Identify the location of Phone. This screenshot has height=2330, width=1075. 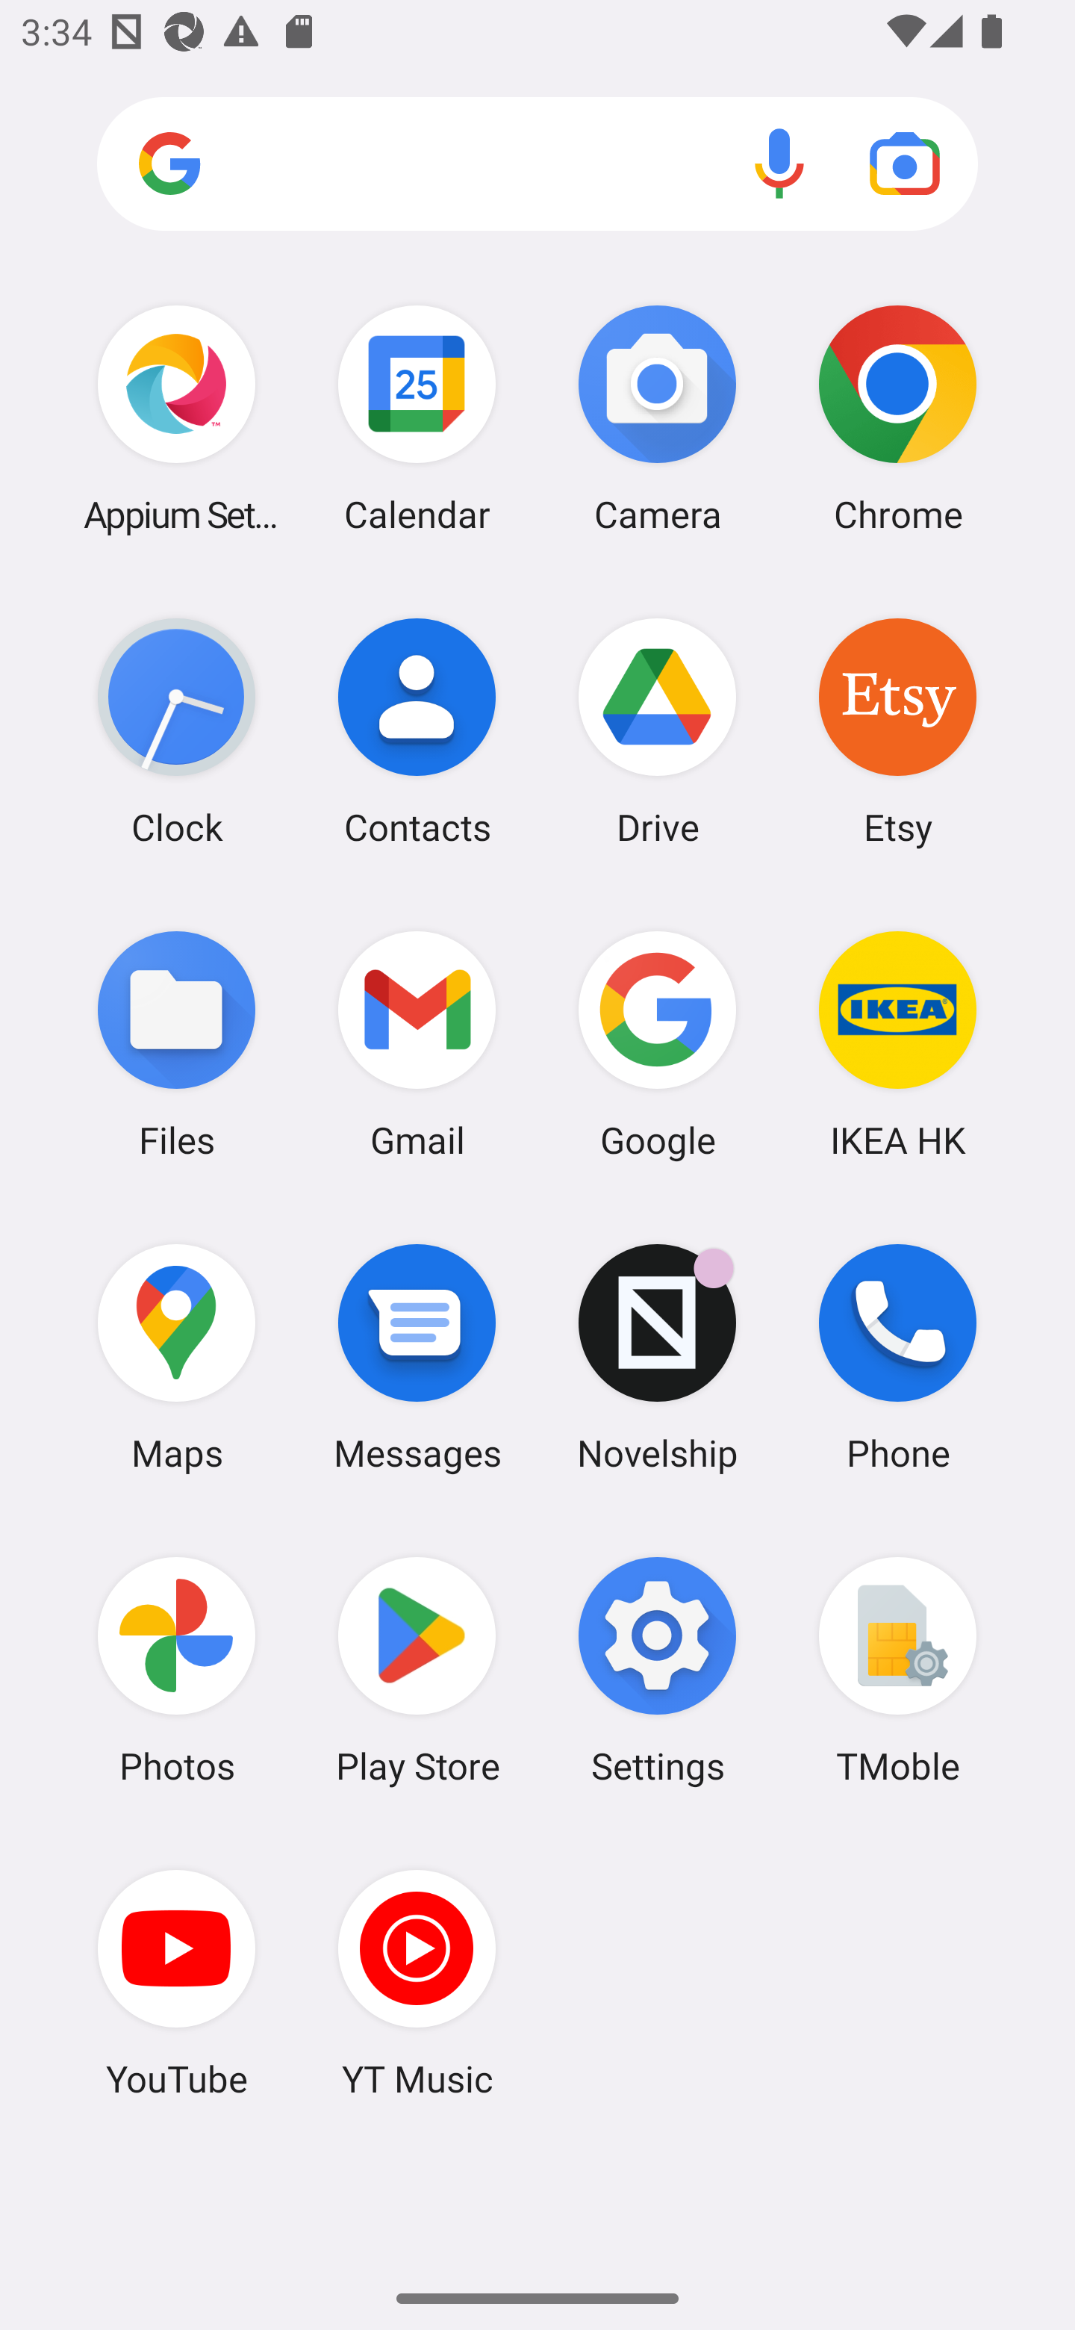
(897, 1357).